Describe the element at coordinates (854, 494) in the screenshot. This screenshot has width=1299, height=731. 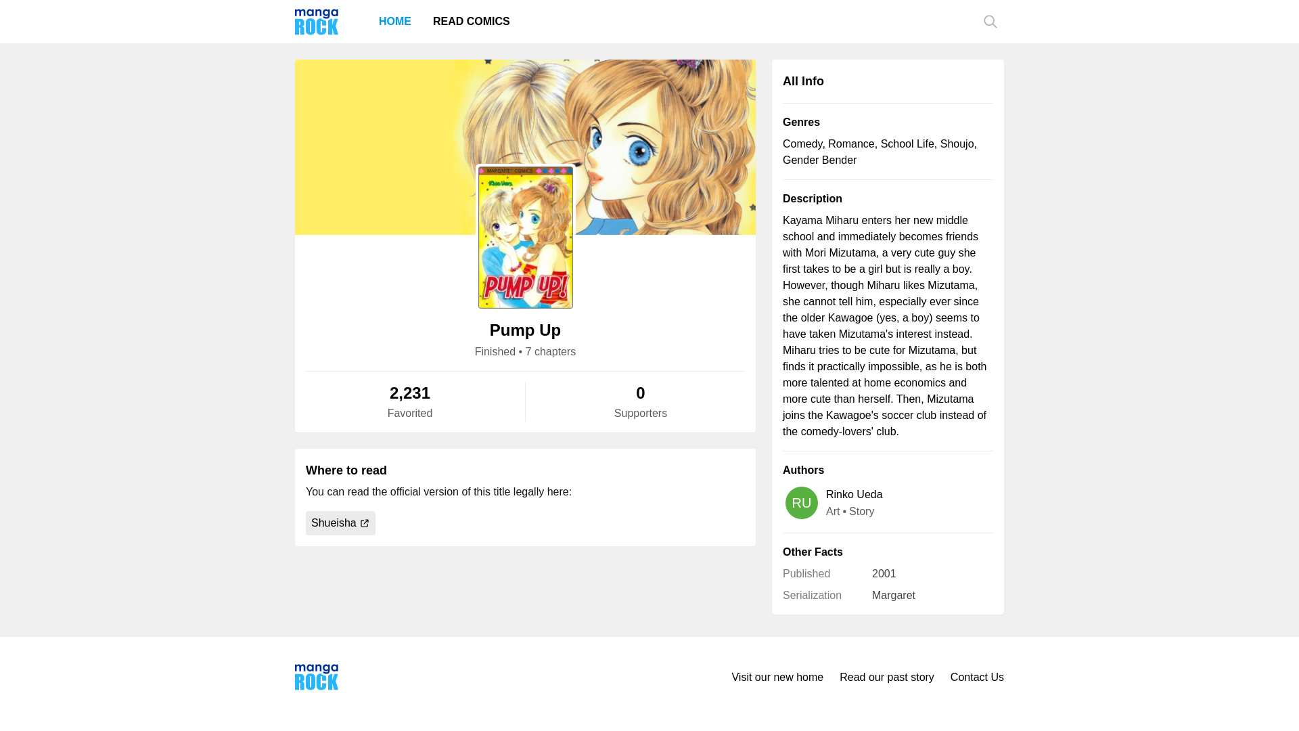
I see `Rinko Ueda` at that location.